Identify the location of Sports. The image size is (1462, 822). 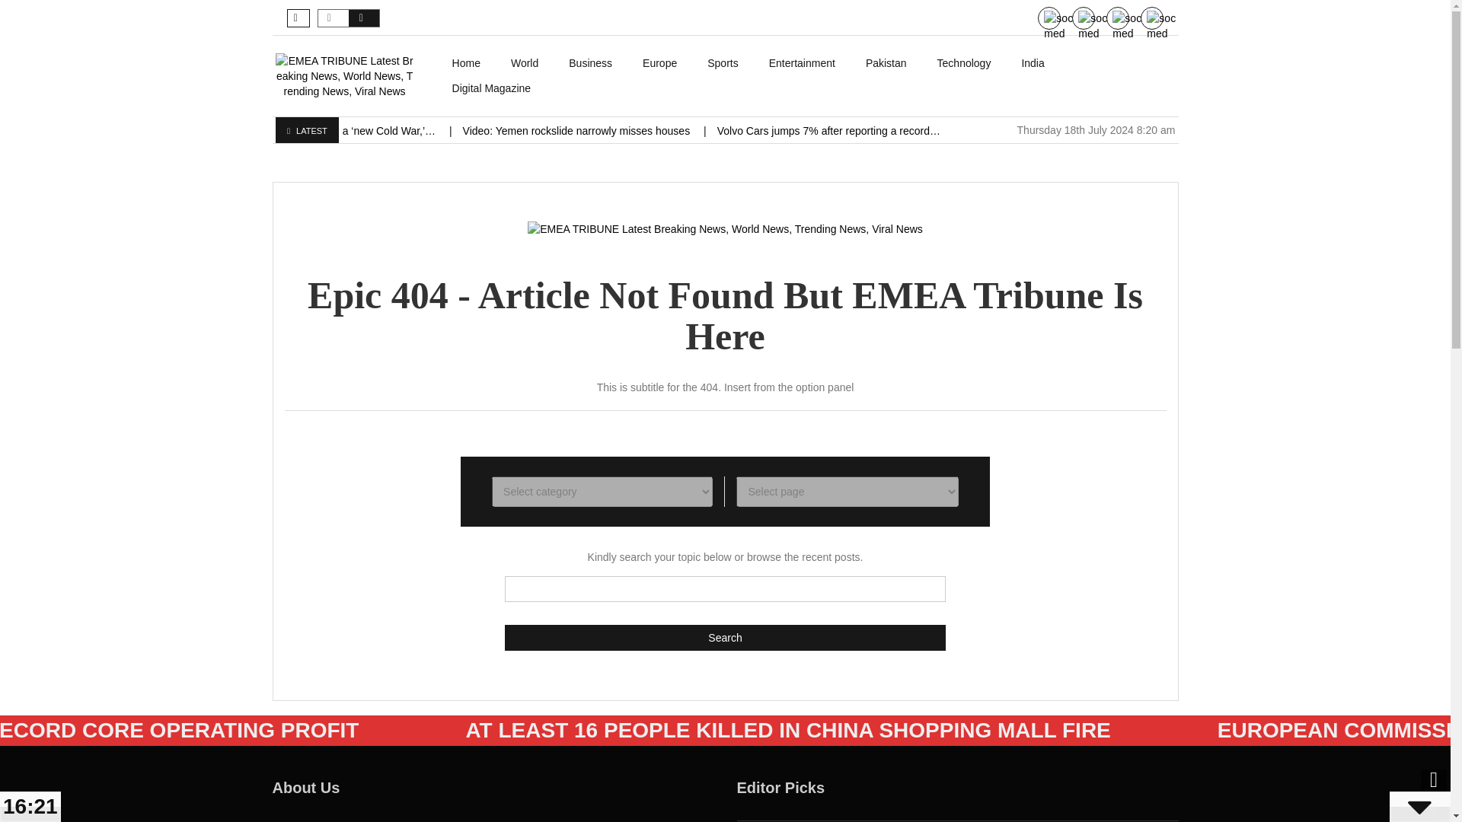
(722, 63).